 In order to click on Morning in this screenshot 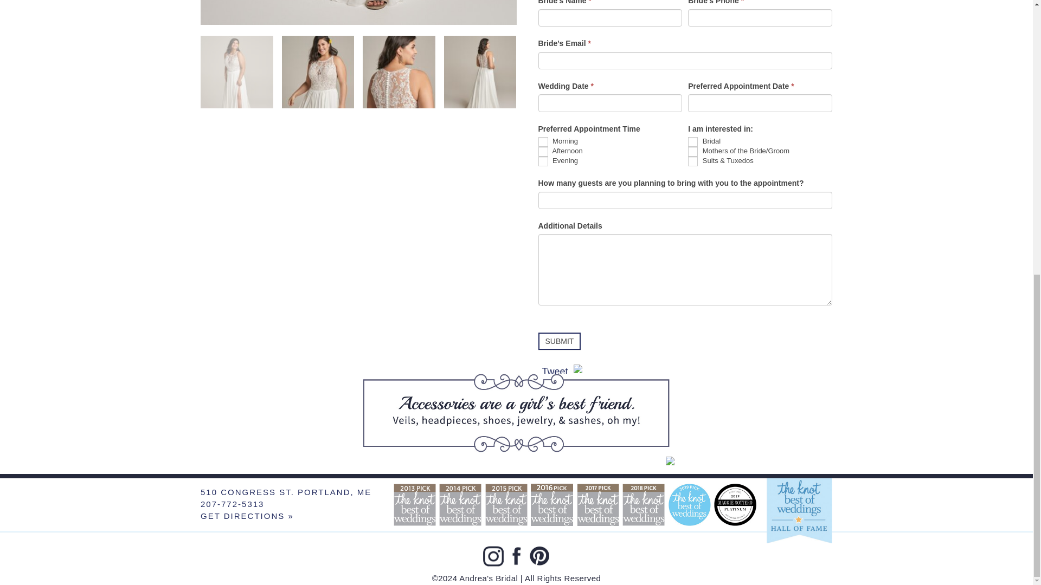, I will do `click(542, 142)`.